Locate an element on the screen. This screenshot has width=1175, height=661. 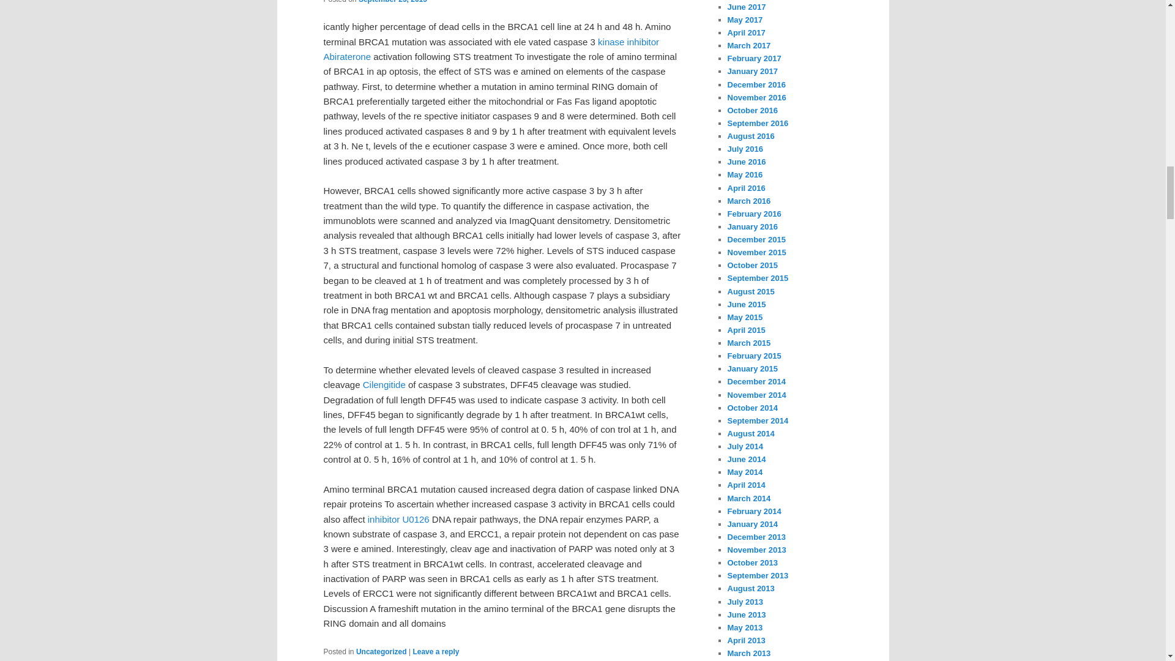
Cilengitide is located at coordinates (384, 384).